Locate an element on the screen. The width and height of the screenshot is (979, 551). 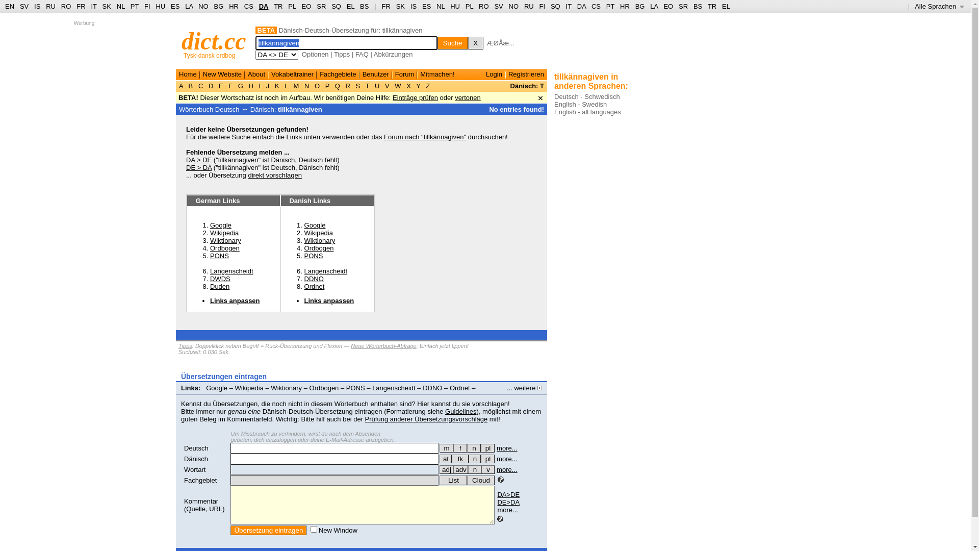
m is located at coordinates (447, 448).